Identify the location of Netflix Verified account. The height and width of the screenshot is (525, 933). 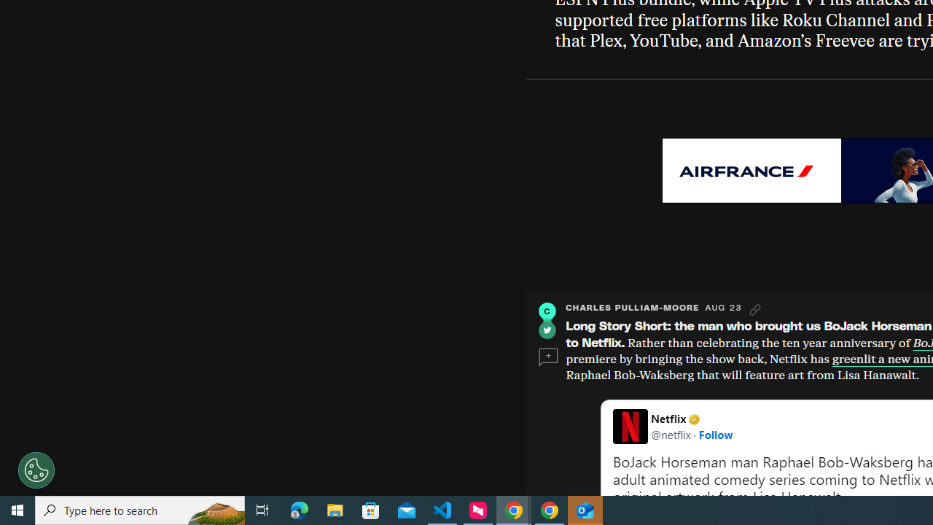
(692, 419).